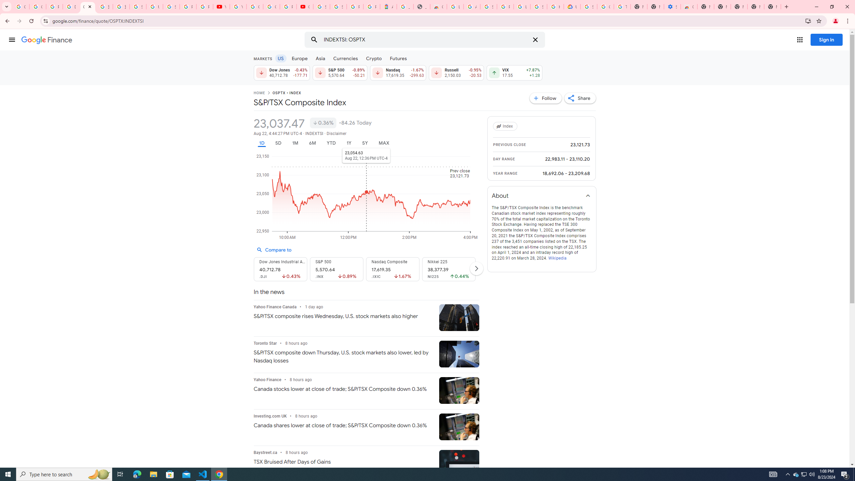  I want to click on US, so click(280, 58).